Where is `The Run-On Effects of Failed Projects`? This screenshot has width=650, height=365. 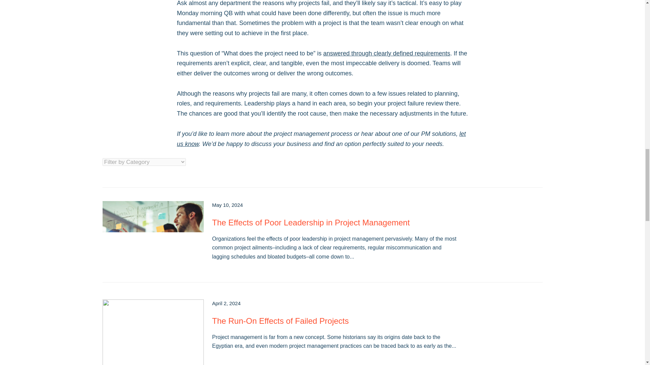
The Run-On Effects of Failed Projects is located at coordinates (280, 321).